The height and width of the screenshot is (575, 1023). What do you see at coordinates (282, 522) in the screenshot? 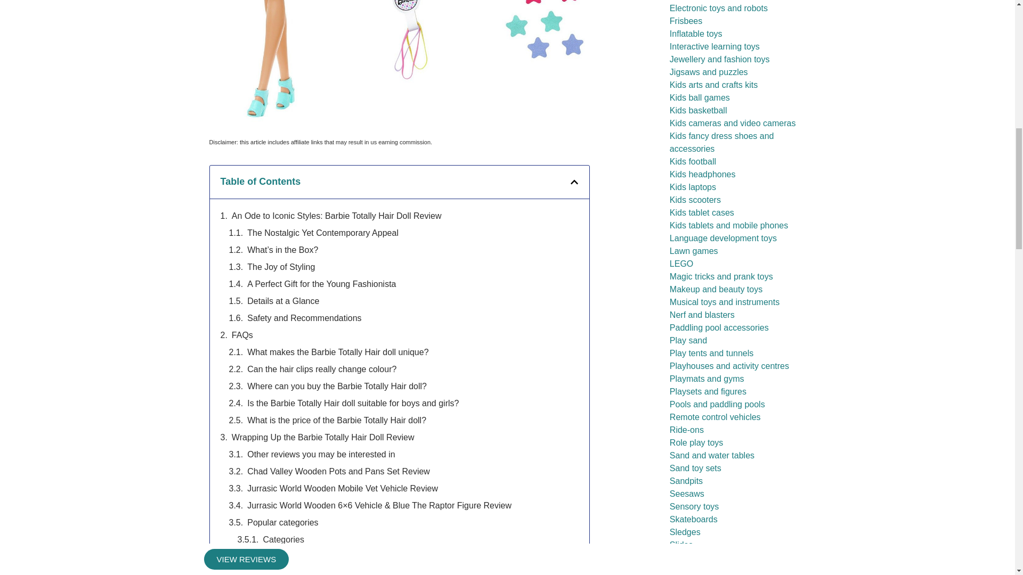
I see `Popular categories` at bounding box center [282, 522].